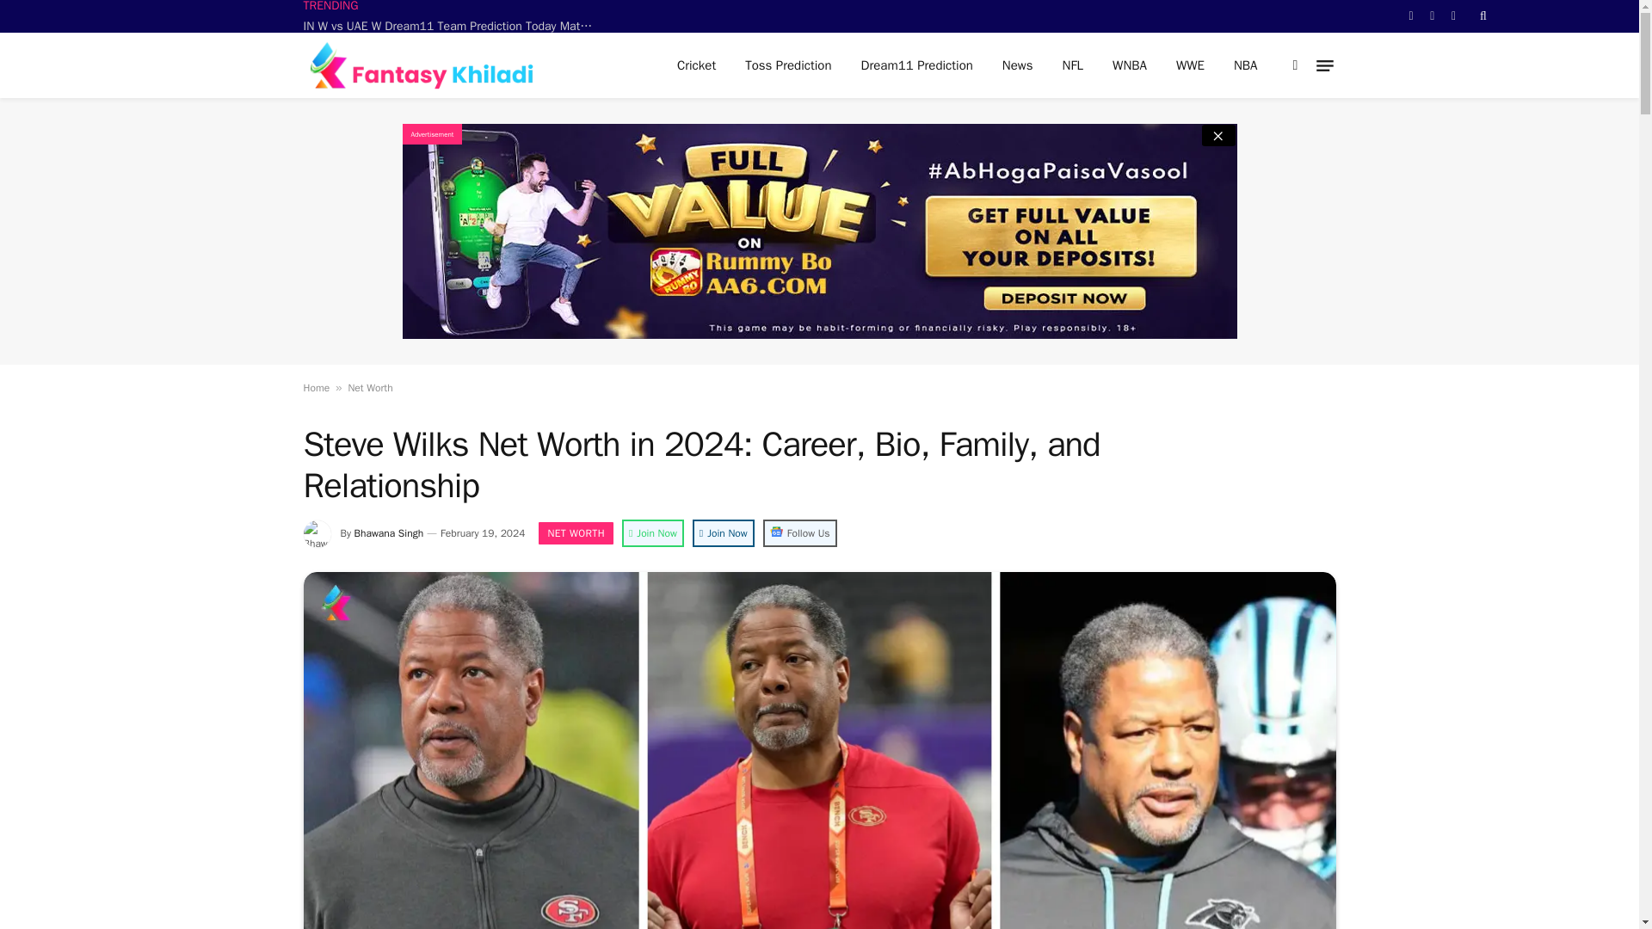  I want to click on Dream11 Prediction, so click(917, 65).